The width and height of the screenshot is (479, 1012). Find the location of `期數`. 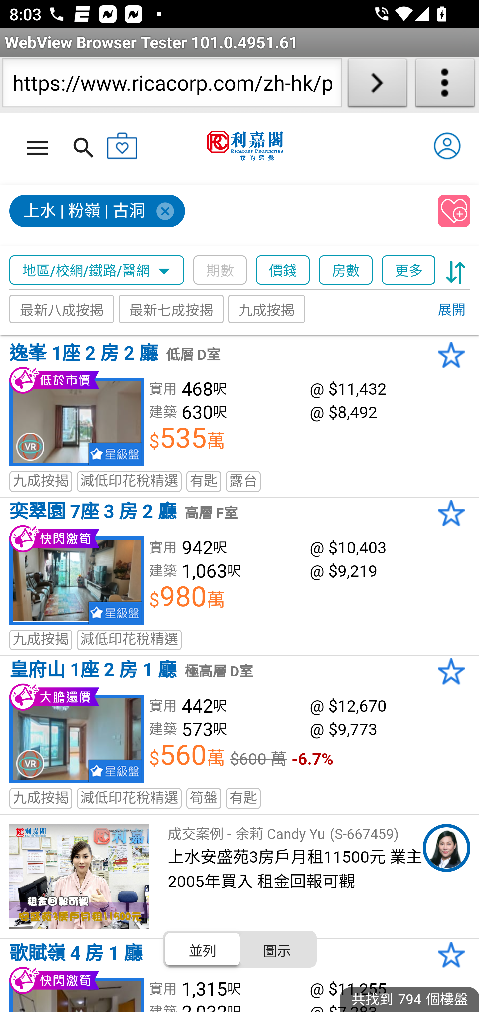

期數 is located at coordinates (220, 270).